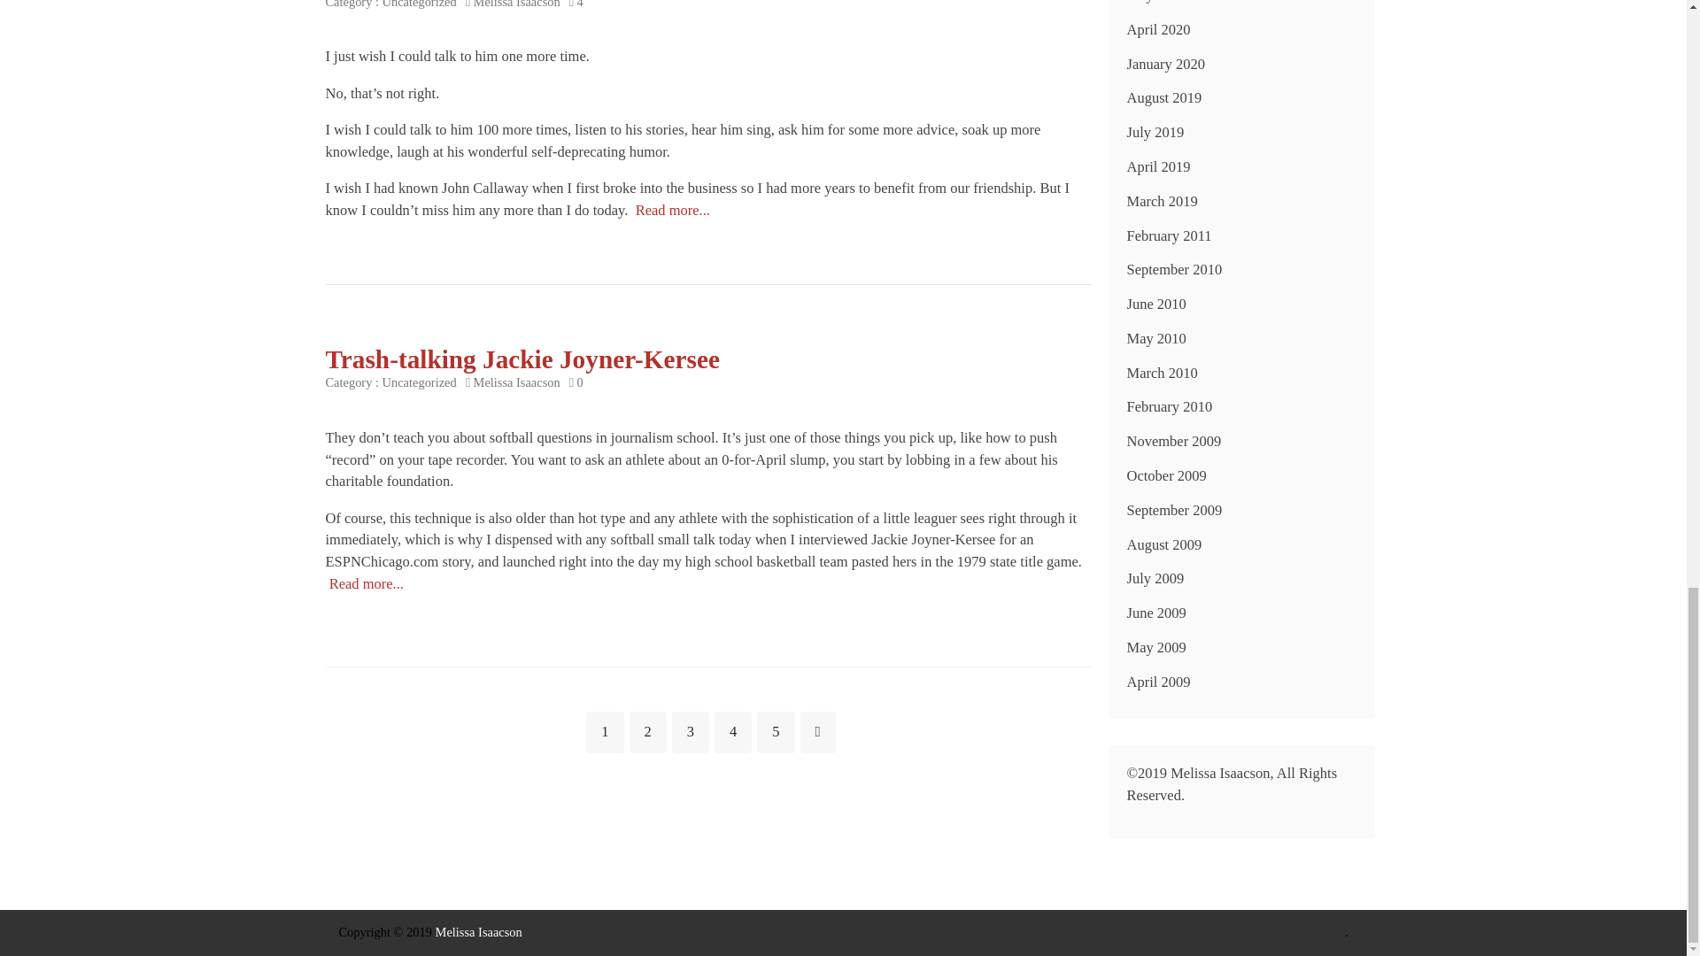 The image size is (1700, 956). What do you see at coordinates (517, 4) in the screenshot?
I see `Melissa Isaacson` at bounding box center [517, 4].